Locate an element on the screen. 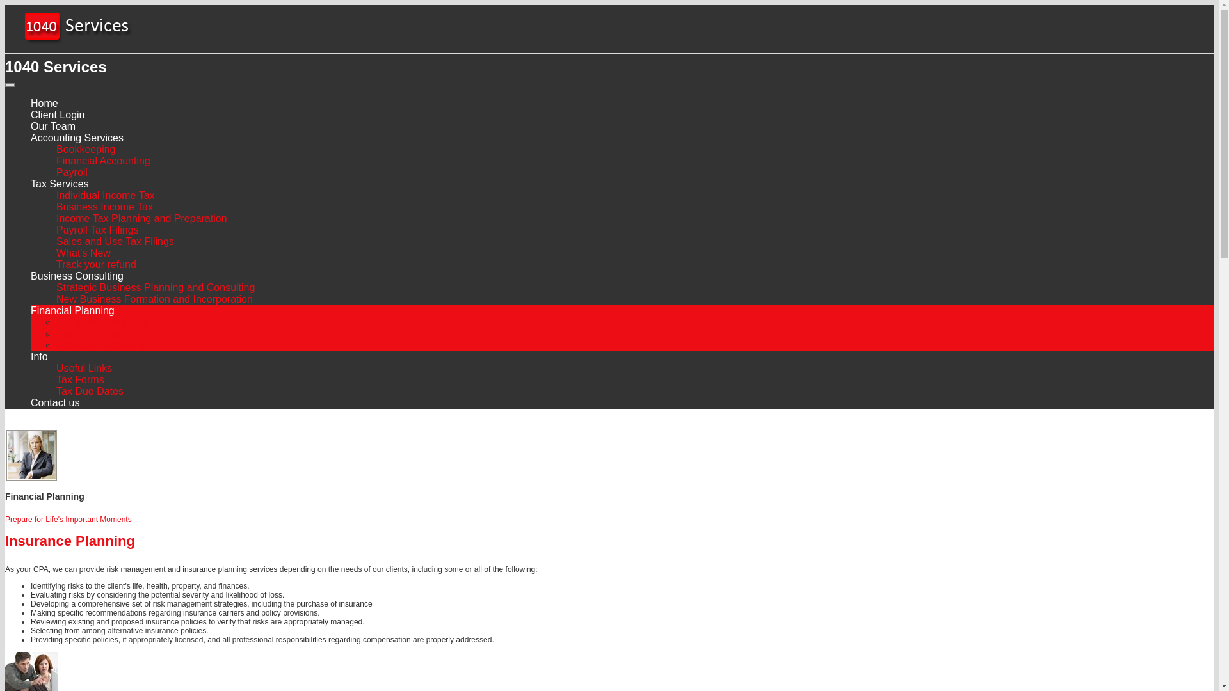 The height and width of the screenshot is (691, 1229). Retirement Planning is located at coordinates (102, 322).